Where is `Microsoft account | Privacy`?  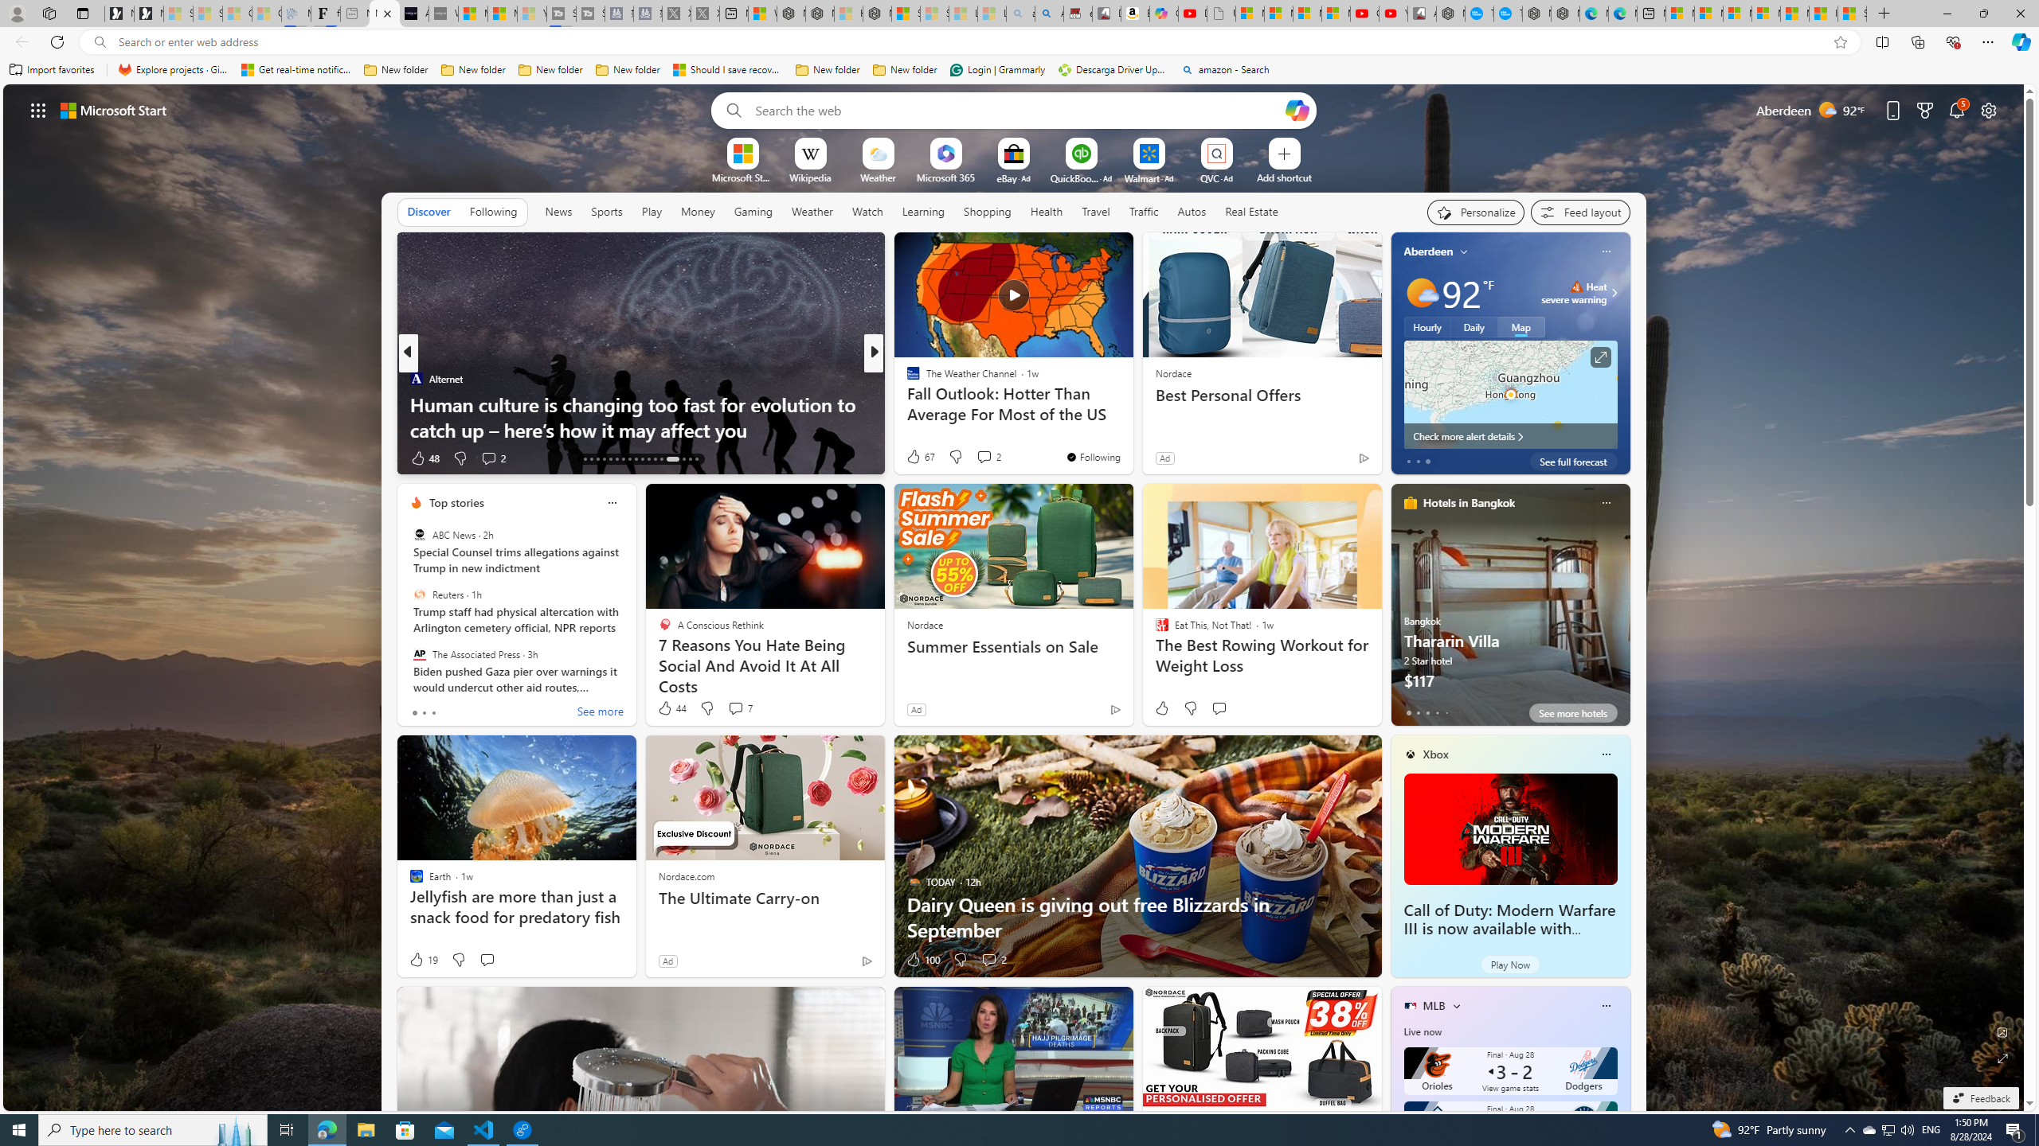
Microsoft account | Privacy is located at coordinates (1767, 14).